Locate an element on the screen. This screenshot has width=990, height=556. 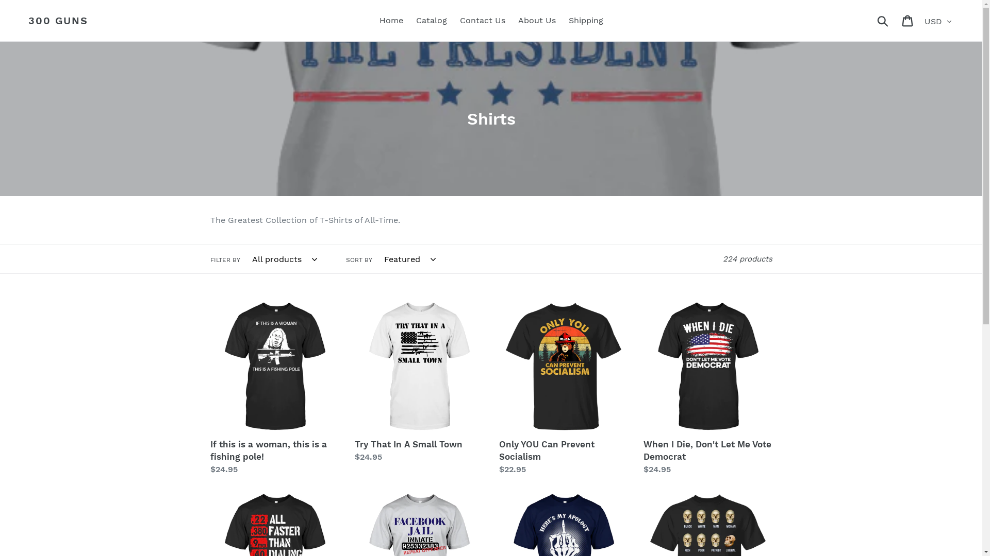
If this is a woman, this is a fishing pole! is located at coordinates (275, 389).